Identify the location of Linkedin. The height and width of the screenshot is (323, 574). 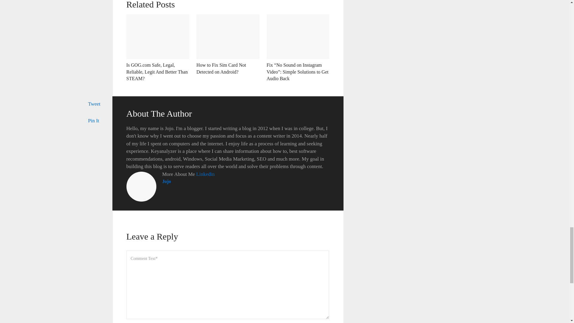
(205, 174).